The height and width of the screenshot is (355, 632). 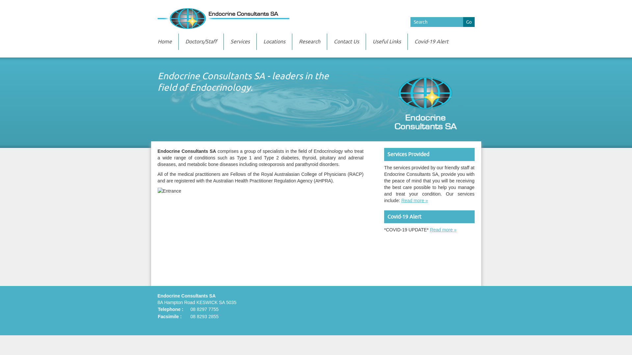 What do you see at coordinates (469, 22) in the screenshot?
I see `Go` at bounding box center [469, 22].